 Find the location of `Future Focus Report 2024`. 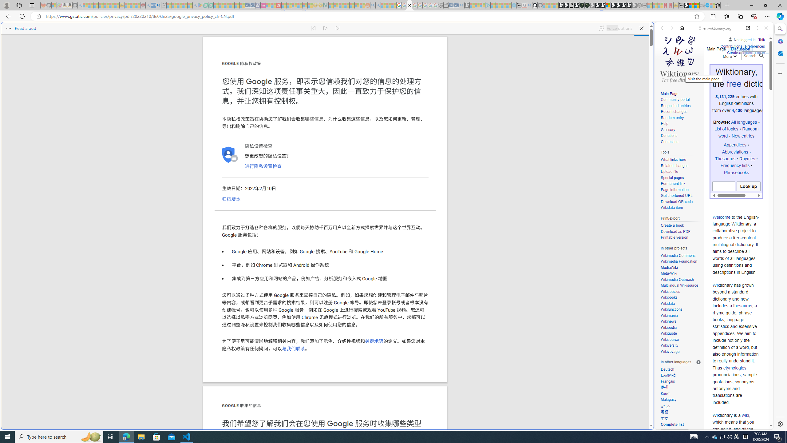

Future Focus Report 2024 is located at coordinates (587, 5).